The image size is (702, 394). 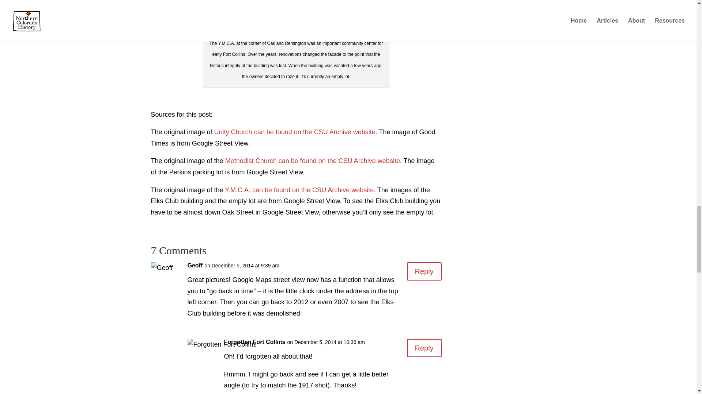 I want to click on Forgotten Fort Collins, so click(x=254, y=342).